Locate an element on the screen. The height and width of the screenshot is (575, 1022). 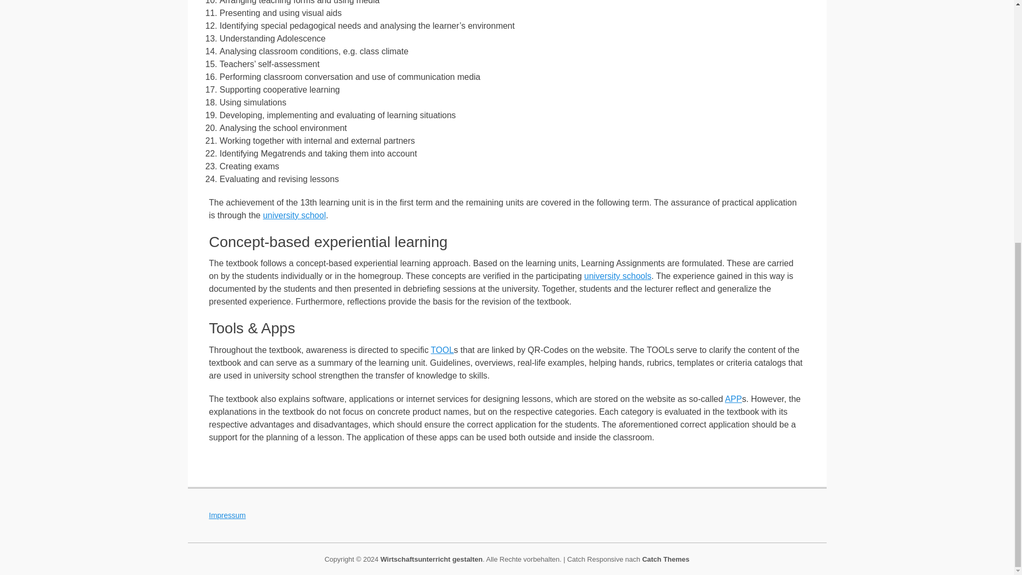
university school is located at coordinates (294, 215).